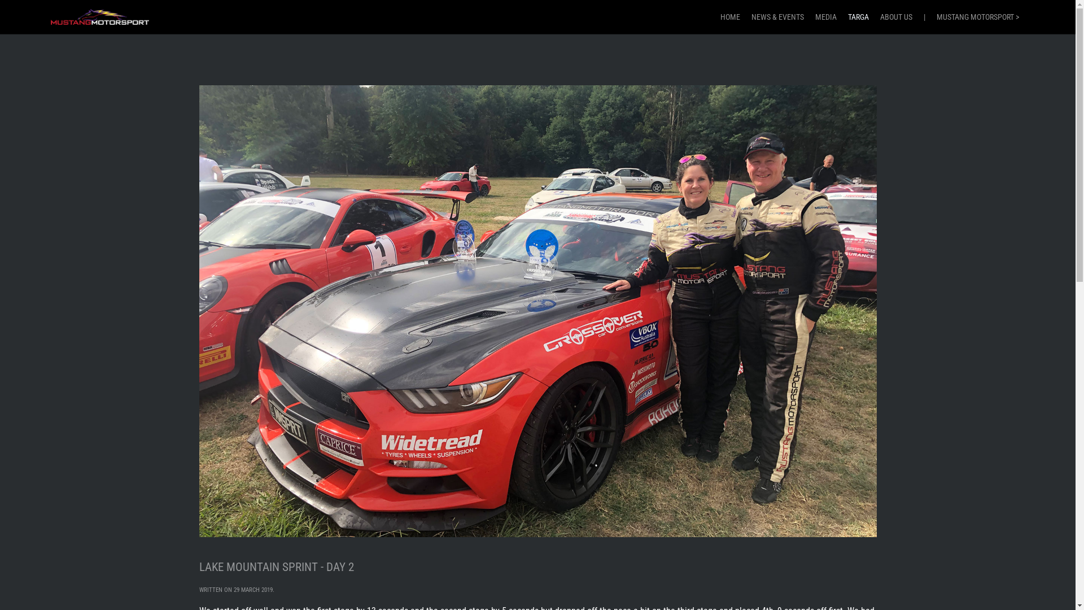 This screenshot has width=1084, height=610. I want to click on HOME, so click(731, 17).